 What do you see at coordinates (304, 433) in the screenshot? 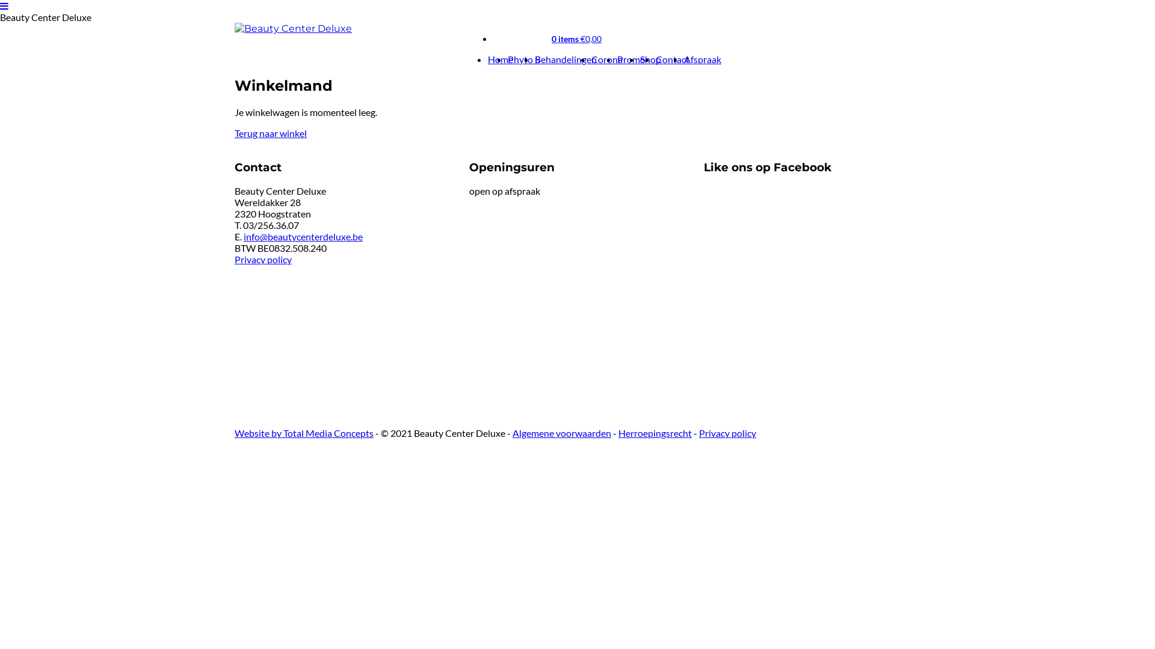
I see `Website by Total Media Concepts` at bounding box center [304, 433].